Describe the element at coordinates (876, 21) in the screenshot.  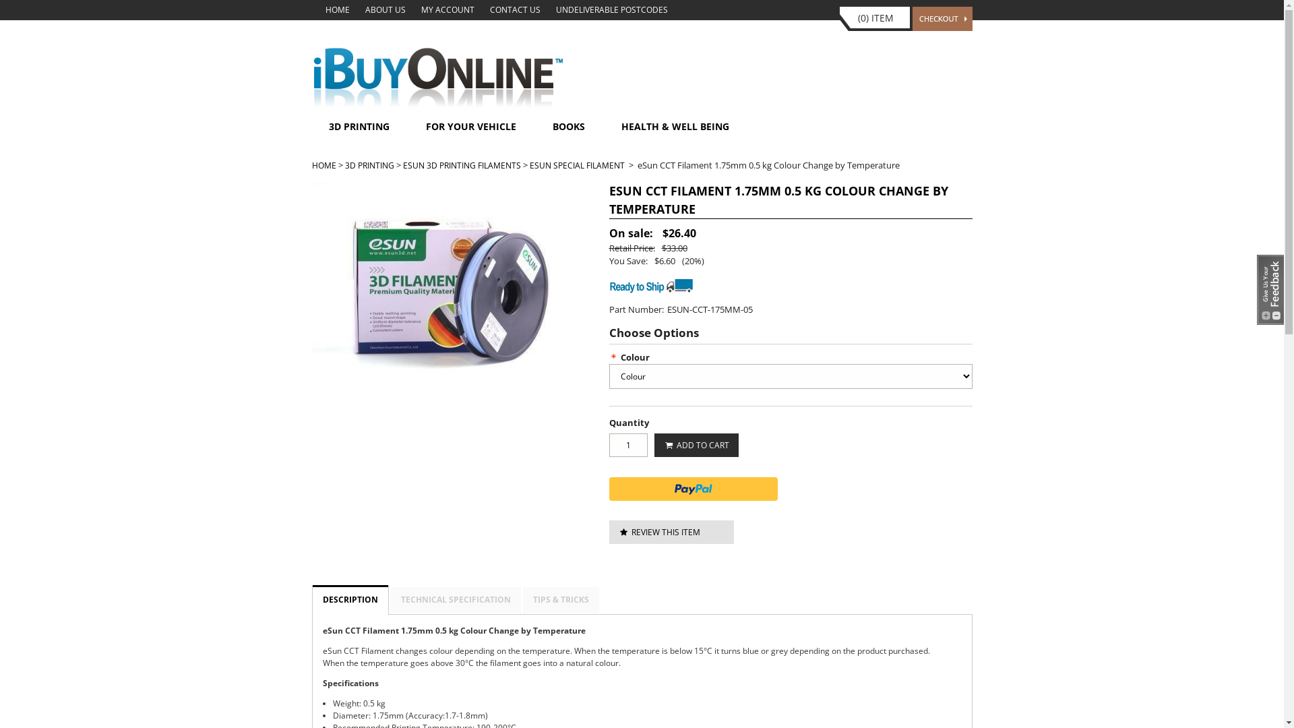
I see `(0) ITEM` at that location.